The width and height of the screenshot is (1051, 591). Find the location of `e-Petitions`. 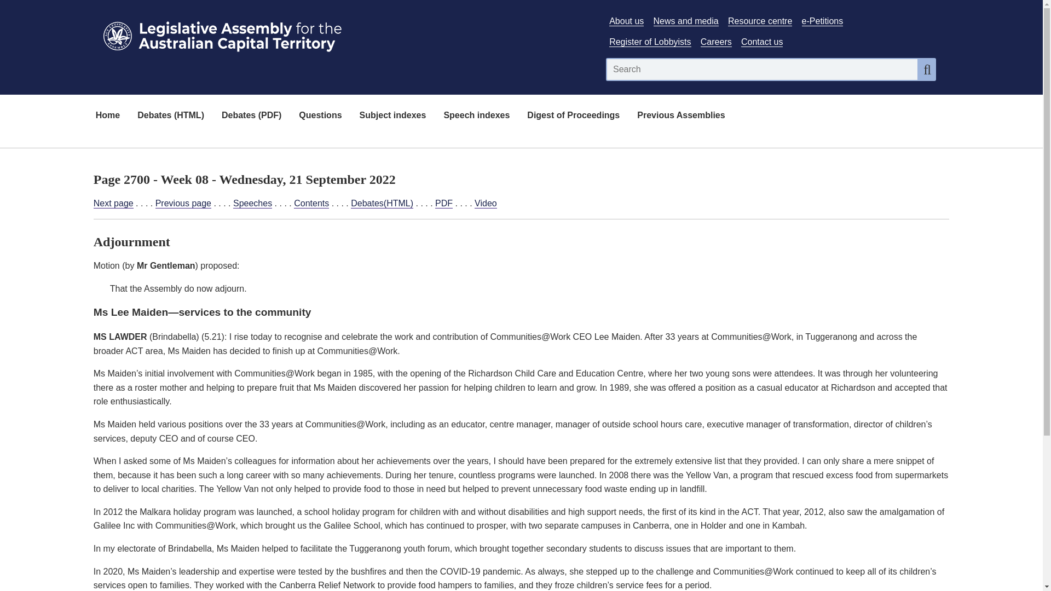

e-Petitions is located at coordinates (822, 21).